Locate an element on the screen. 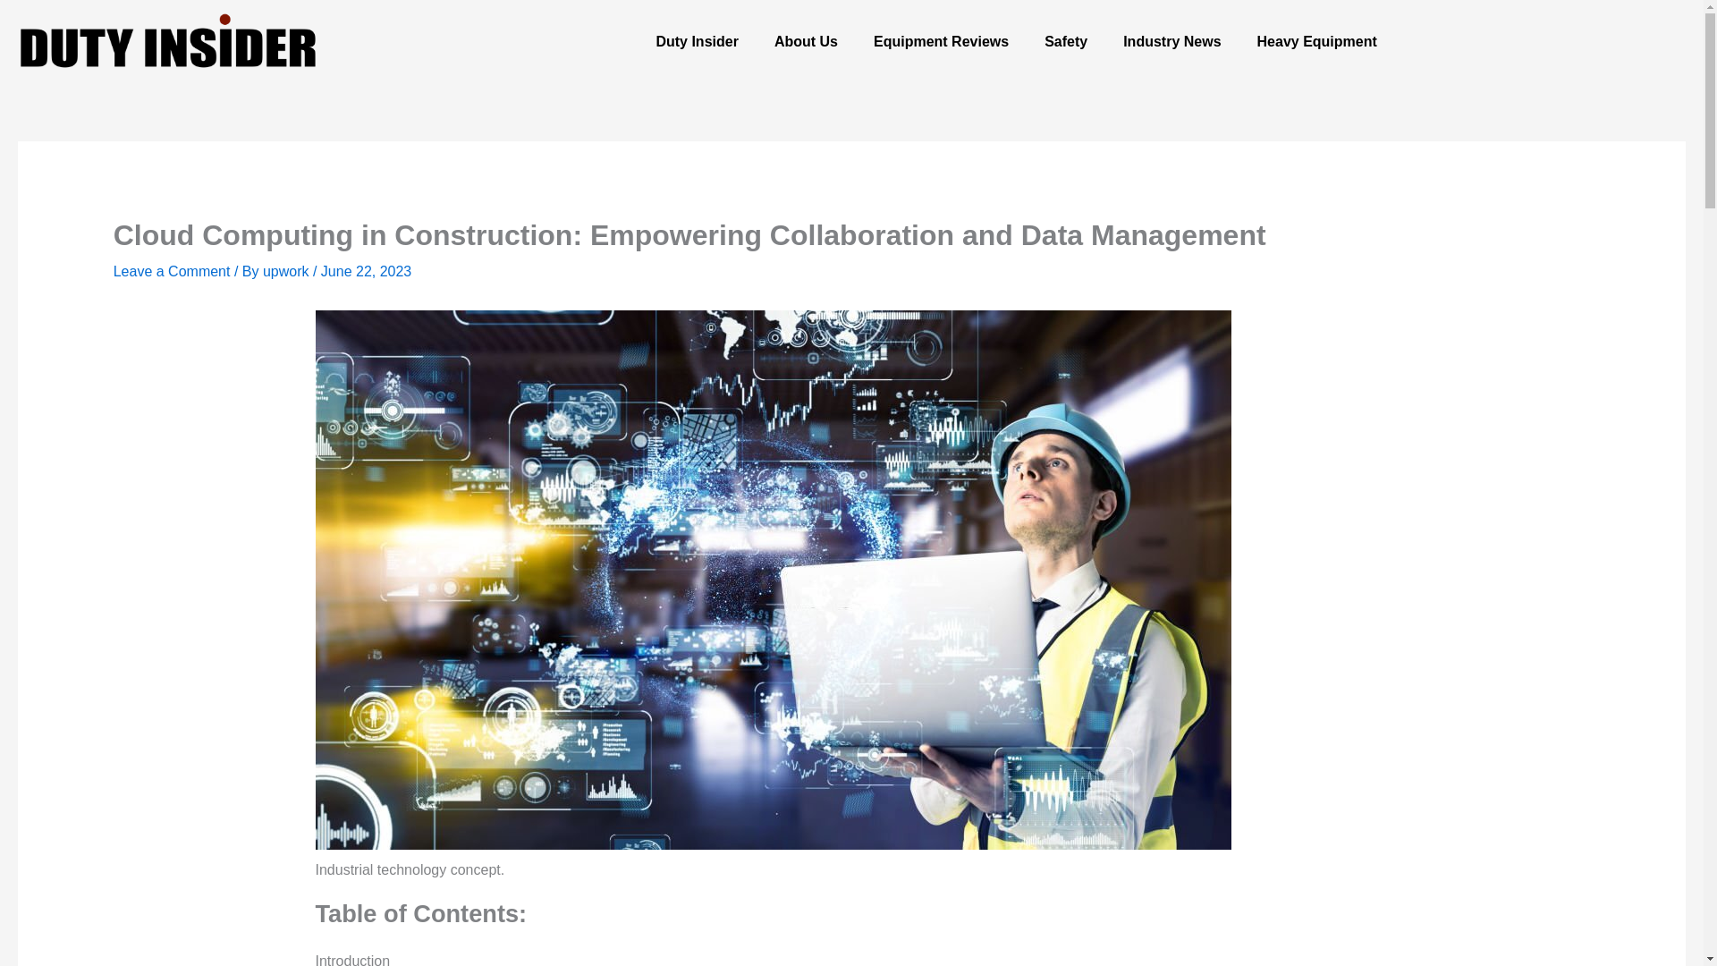 Image resolution: width=1717 pixels, height=966 pixels. View all posts by upwork is located at coordinates (287, 271).